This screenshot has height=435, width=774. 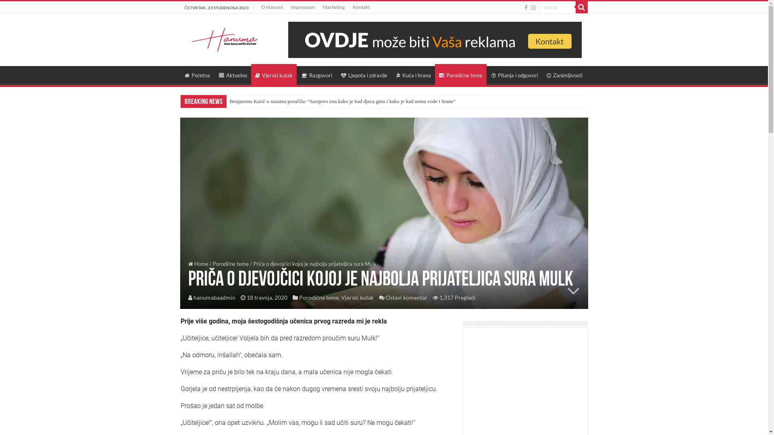 What do you see at coordinates (274, 75) in the screenshot?
I see `Vjerski kutak` at bounding box center [274, 75].